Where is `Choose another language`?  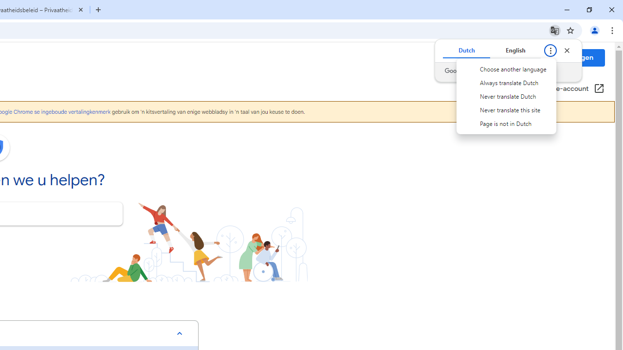
Choose another language is located at coordinates (506, 69).